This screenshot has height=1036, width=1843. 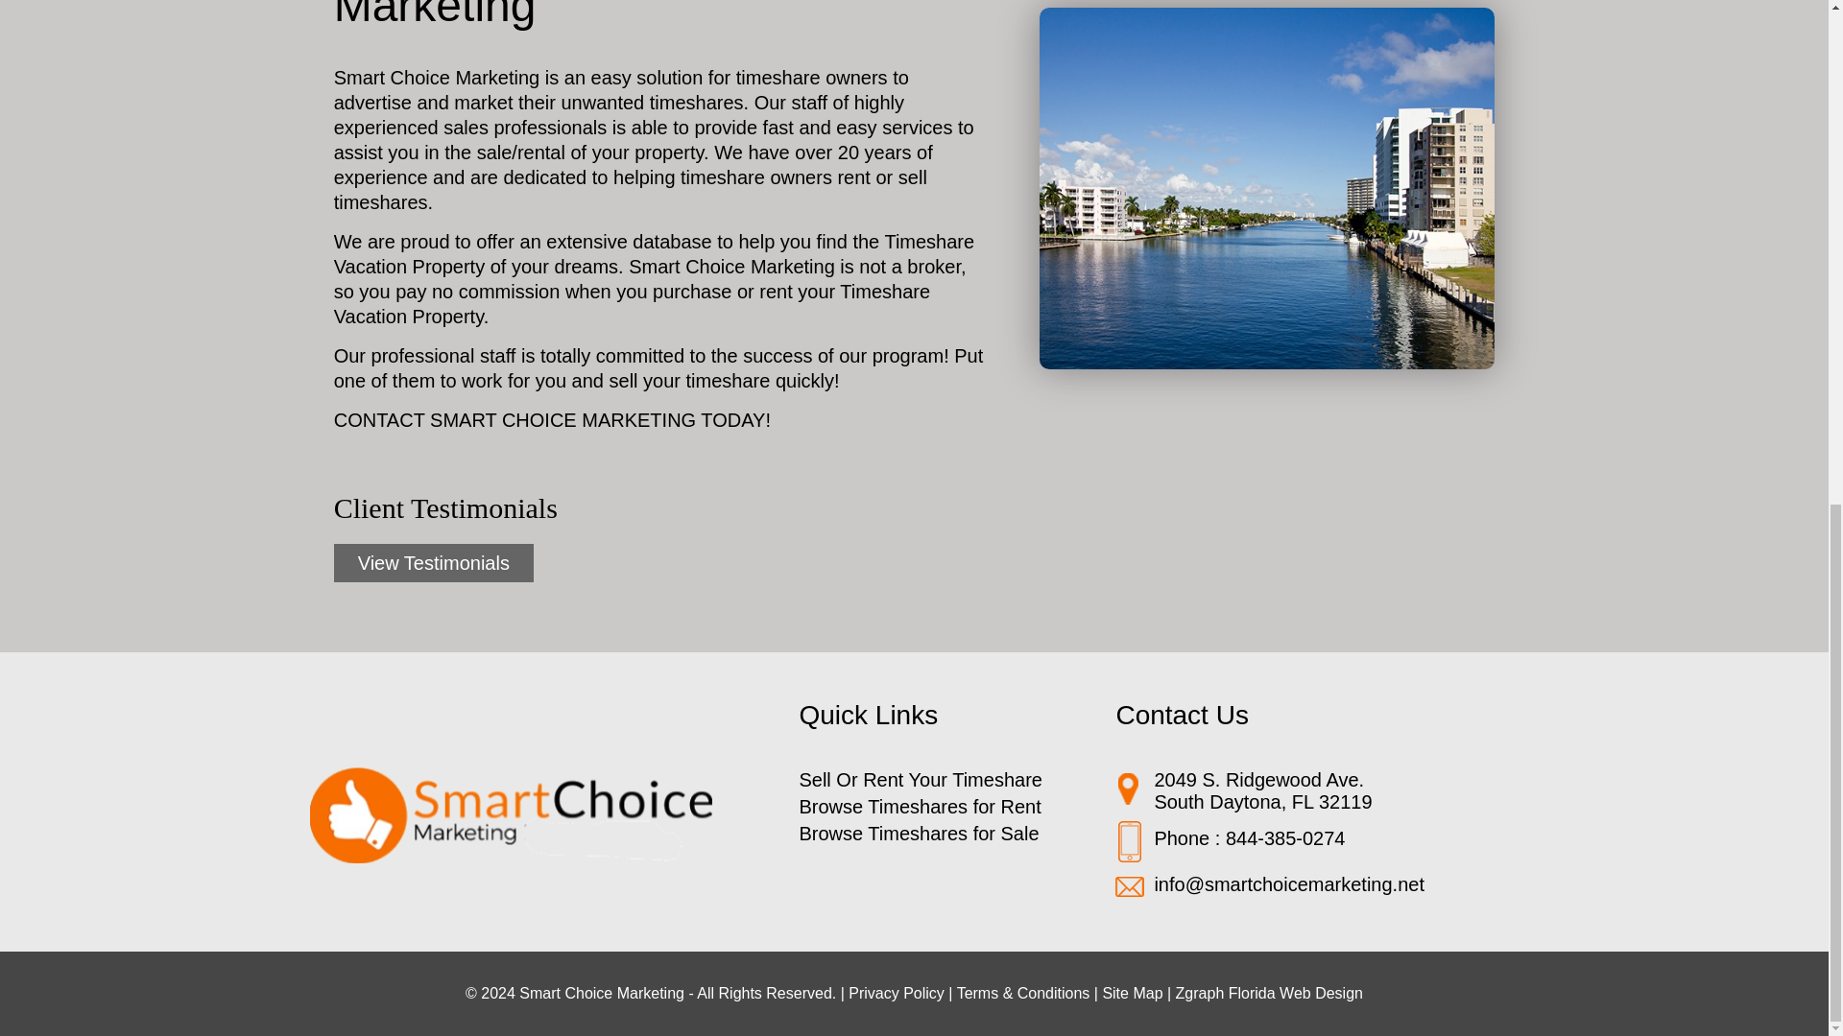 What do you see at coordinates (434, 562) in the screenshot?
I see `View Testimonials` at bounding box center [434, 562].